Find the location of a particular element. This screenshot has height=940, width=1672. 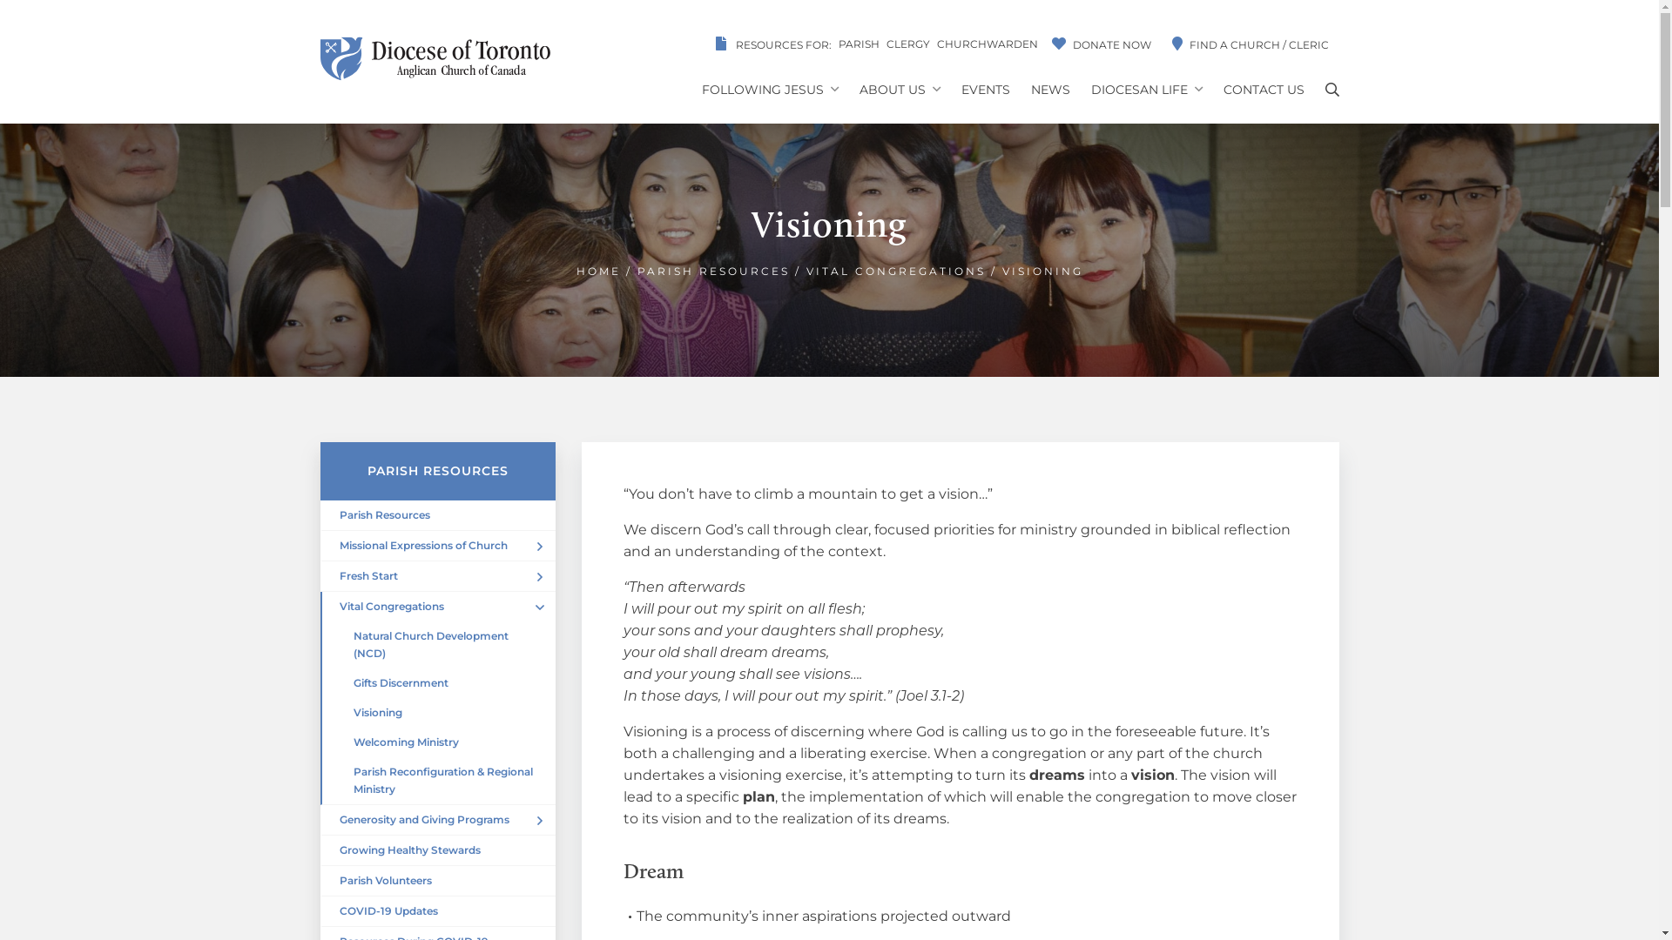

ABOUT US is located at coordinates (899, 91).